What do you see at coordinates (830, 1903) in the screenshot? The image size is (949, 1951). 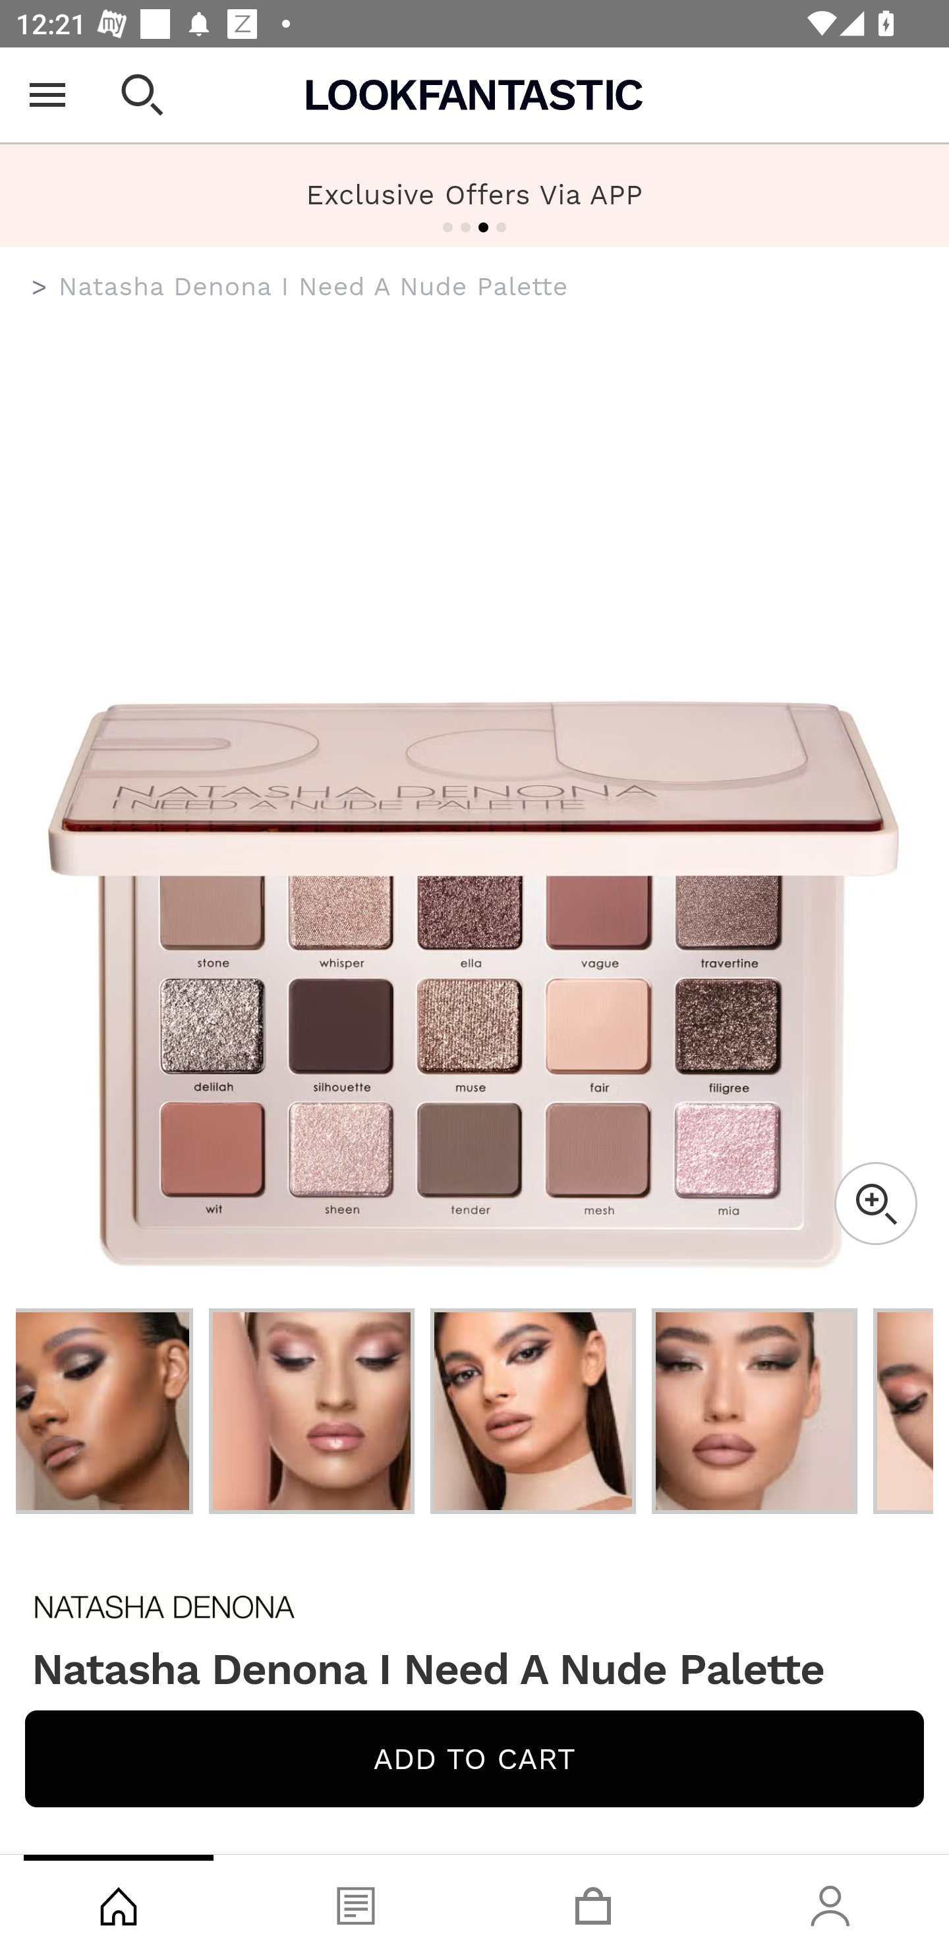 I see `Account, tab, 4 of 4` at bounding box center [830, 1903].